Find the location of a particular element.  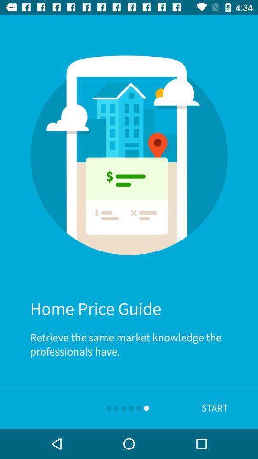

flip until the start item is located at coordinates (215, 408).